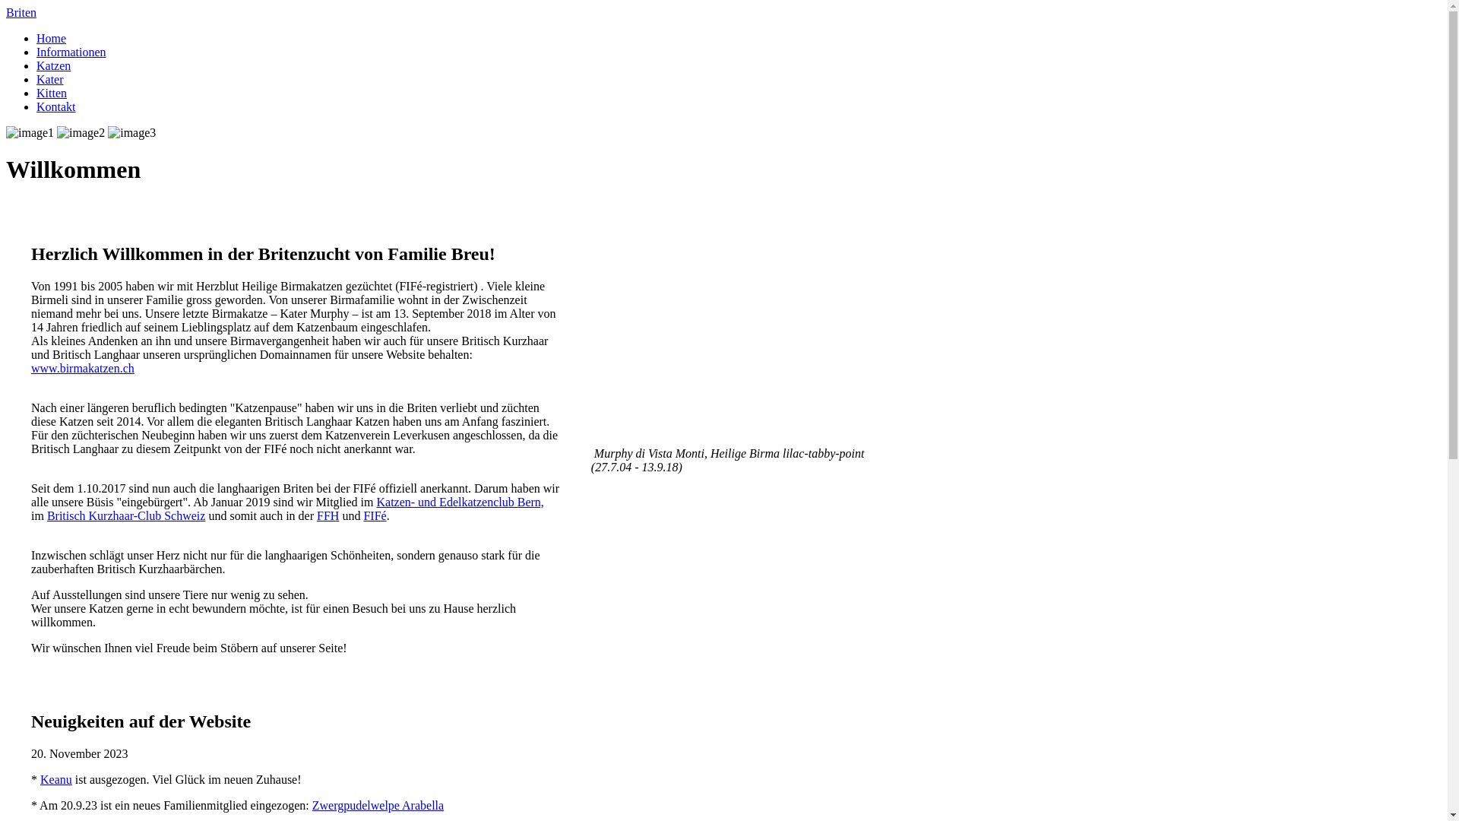  I want to click on Informationen, so click(71, 52).